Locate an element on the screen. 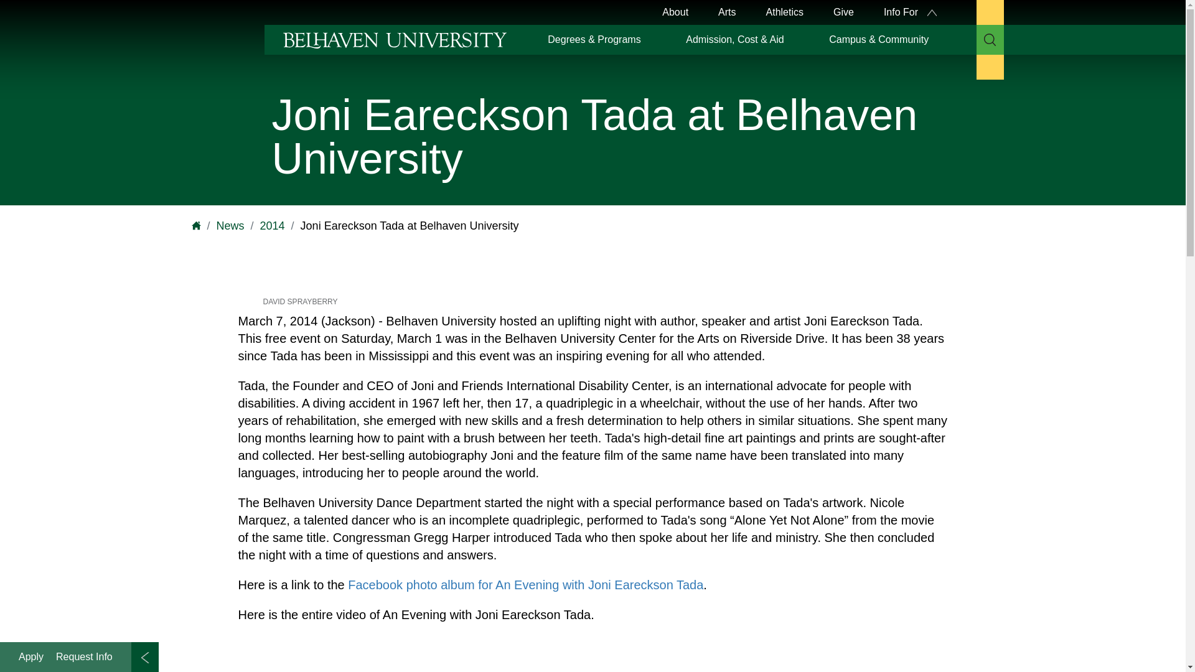 This screenshot has height=672, width=1195. Joni Eareckson Tada speaks at Belhaven University is located at coordinates (412, 653).